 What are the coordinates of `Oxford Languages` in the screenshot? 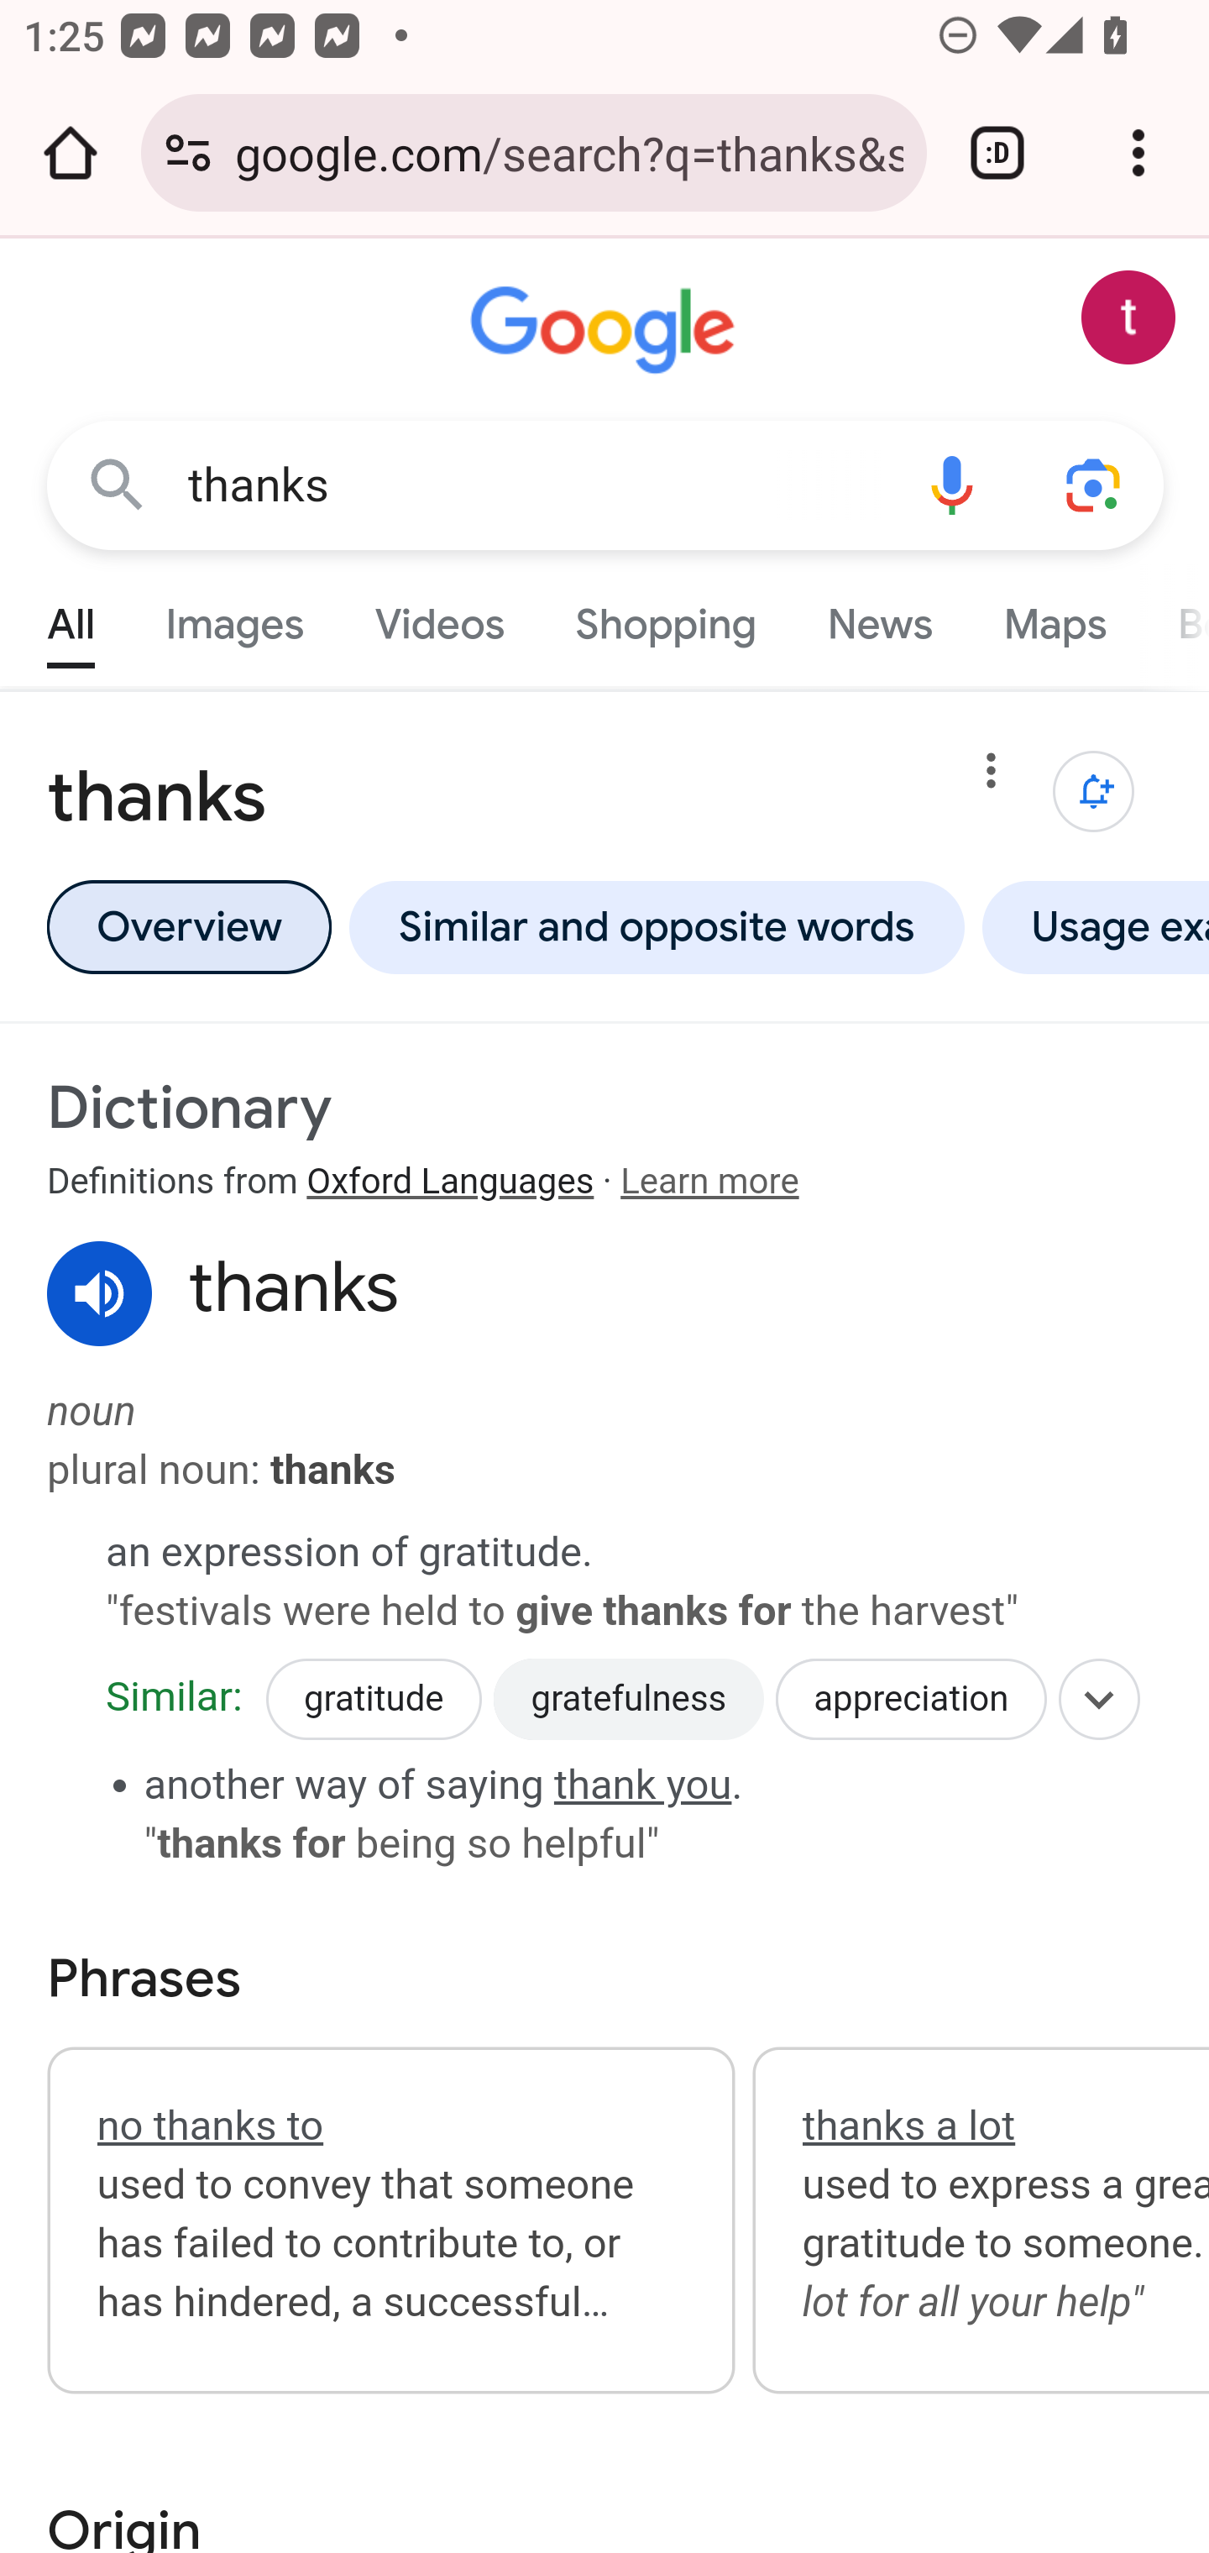 It's located at (450, 1182).